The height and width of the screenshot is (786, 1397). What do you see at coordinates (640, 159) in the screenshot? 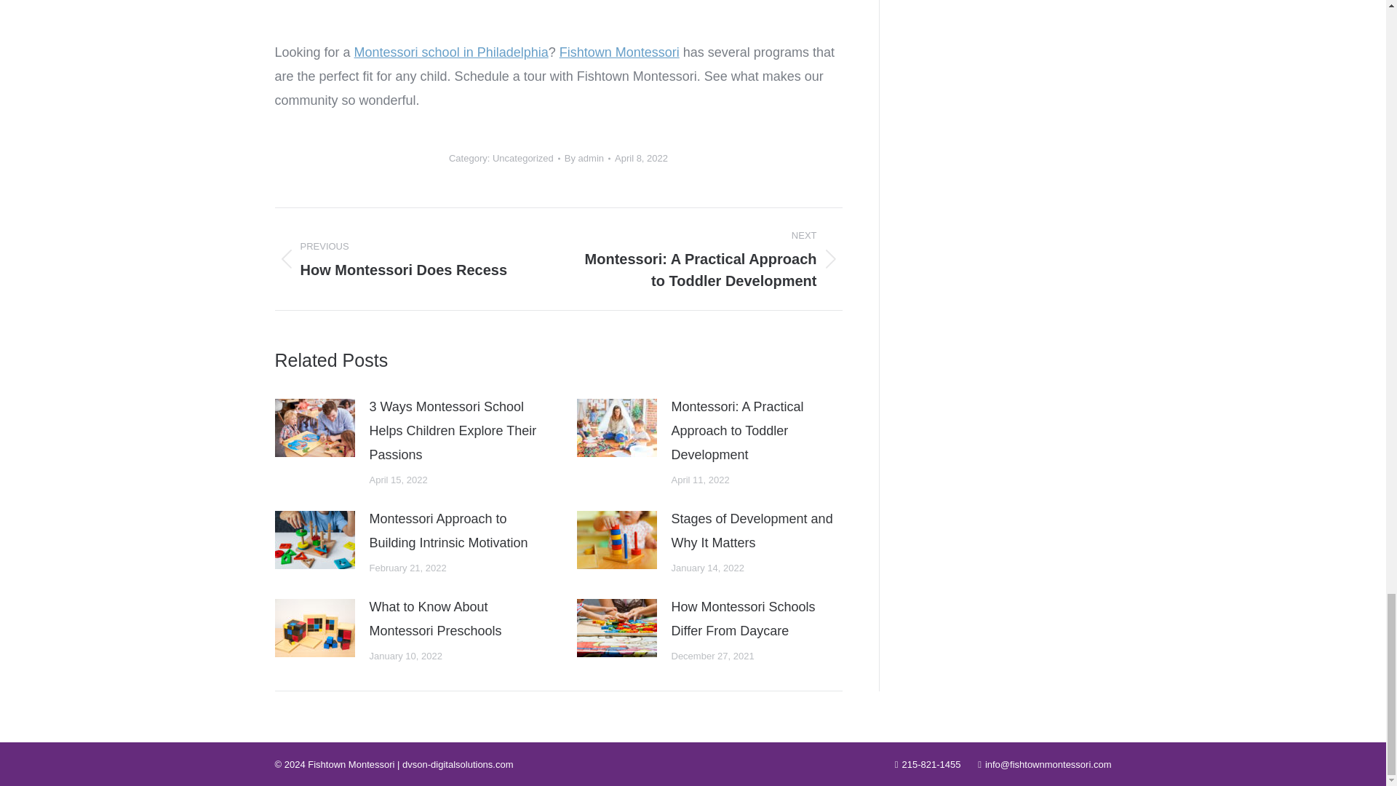
I see `April 8, 2022` at bounding box center [640, 159].